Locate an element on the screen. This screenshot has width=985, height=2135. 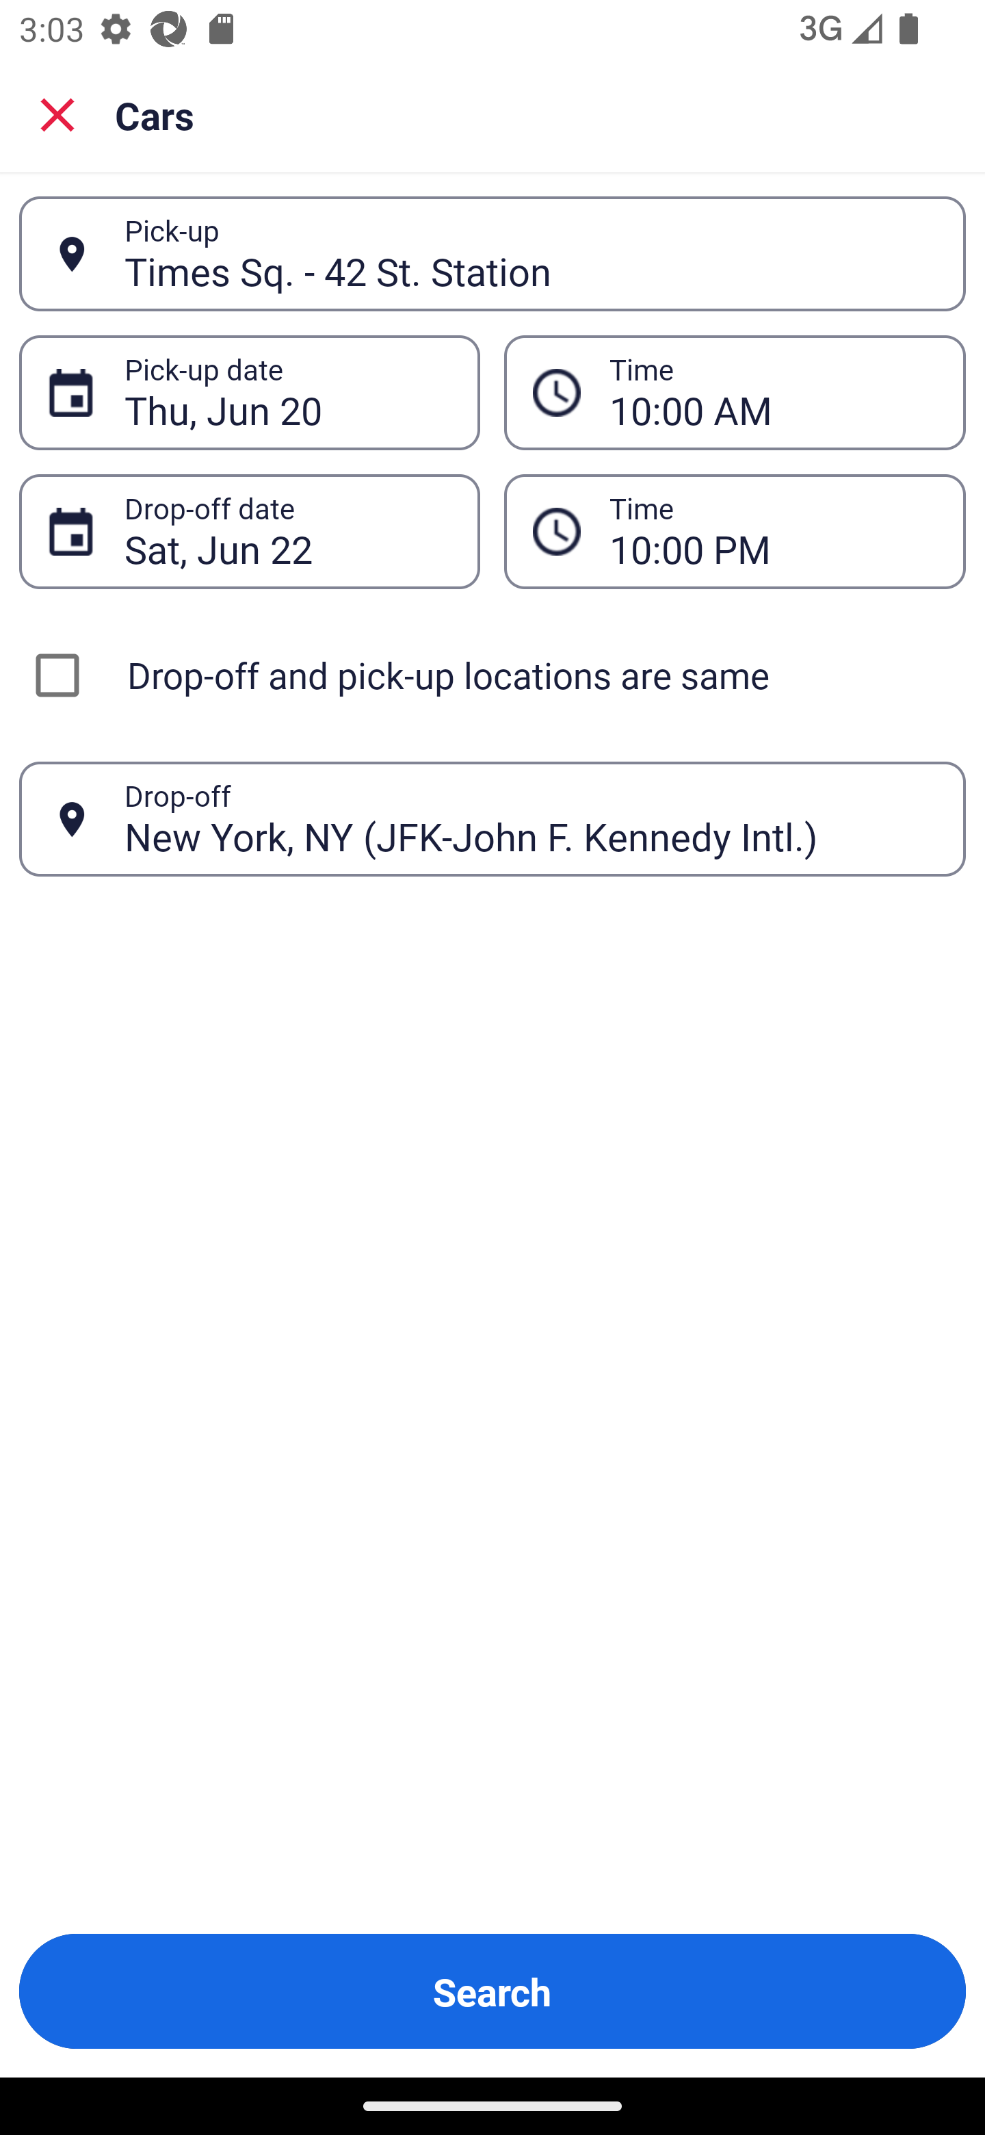
Drop-off and pick-up locations are same is located at coordinates (492, 675).